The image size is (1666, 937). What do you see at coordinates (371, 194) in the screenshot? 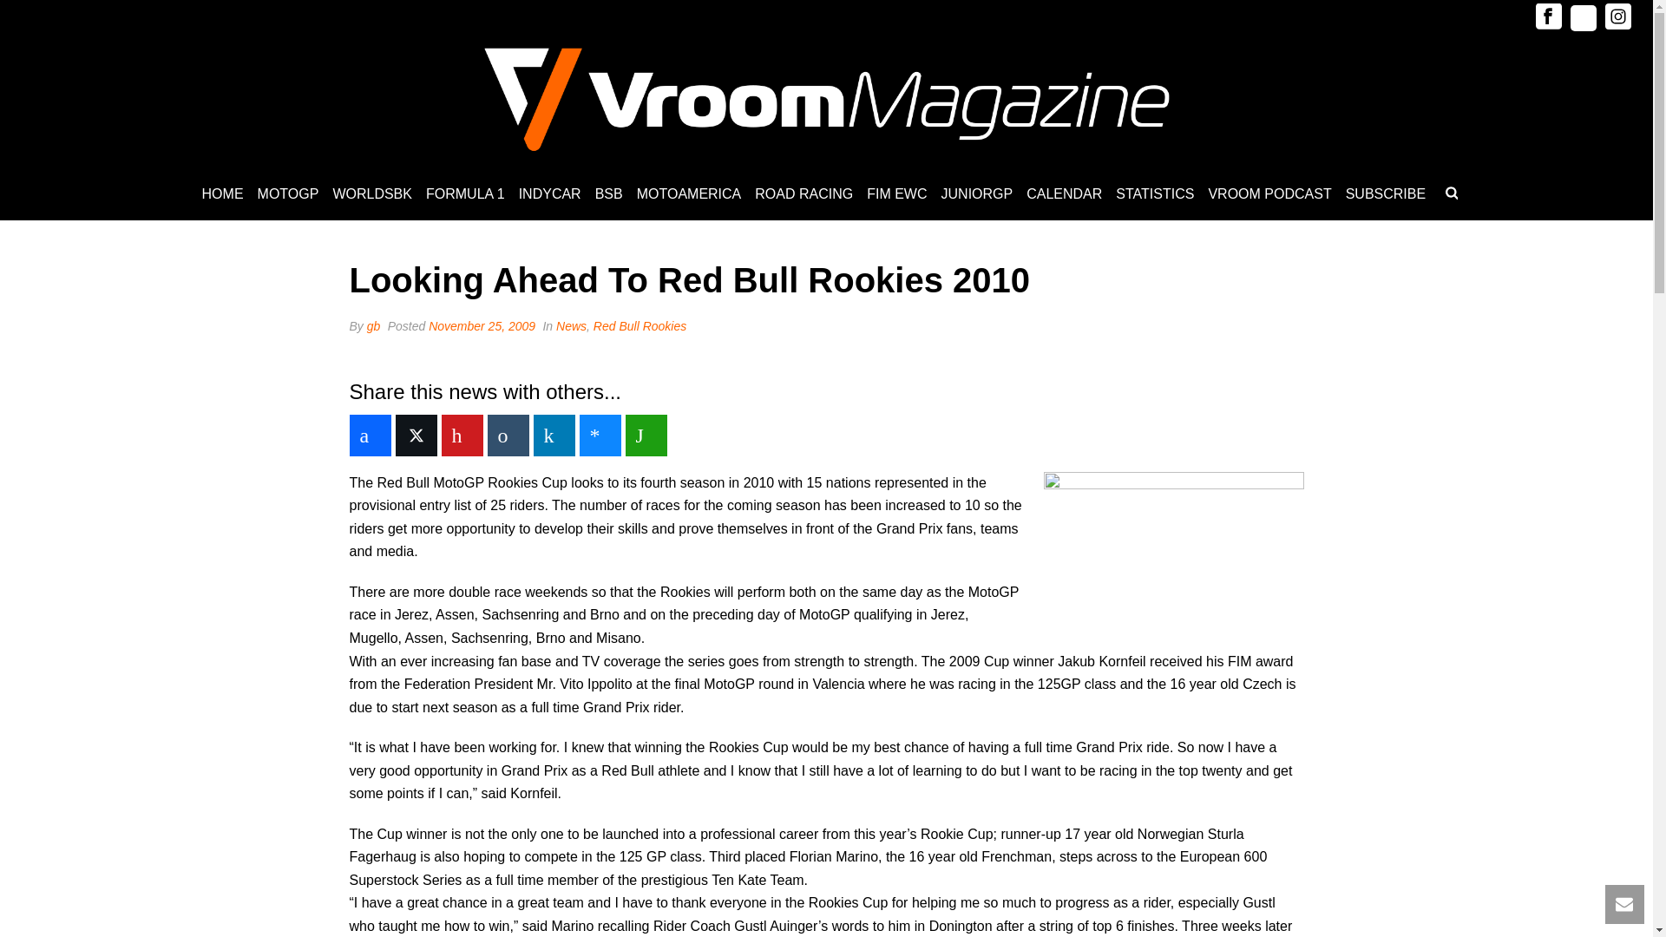
I see `WORLDSBK` at bounding box center [371, 194].